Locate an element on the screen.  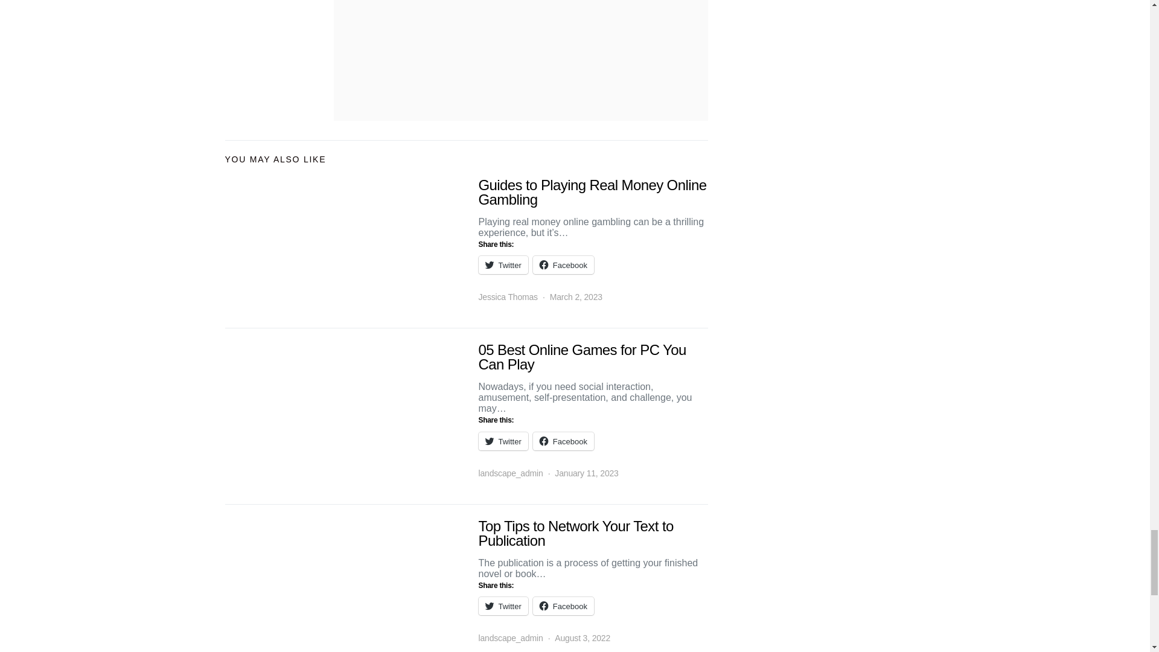
Click to share on Facebook is located at coordinates (563, 441).